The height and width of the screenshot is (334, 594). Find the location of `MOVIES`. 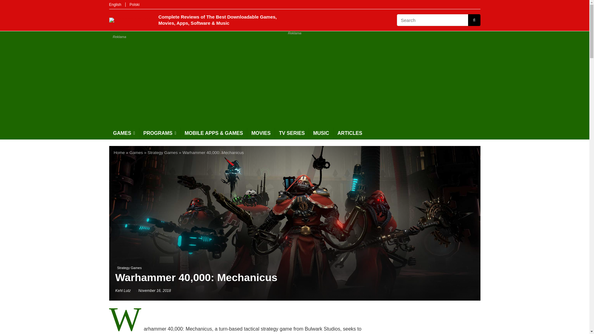

MOVIES is located at coordinates (260, 134).